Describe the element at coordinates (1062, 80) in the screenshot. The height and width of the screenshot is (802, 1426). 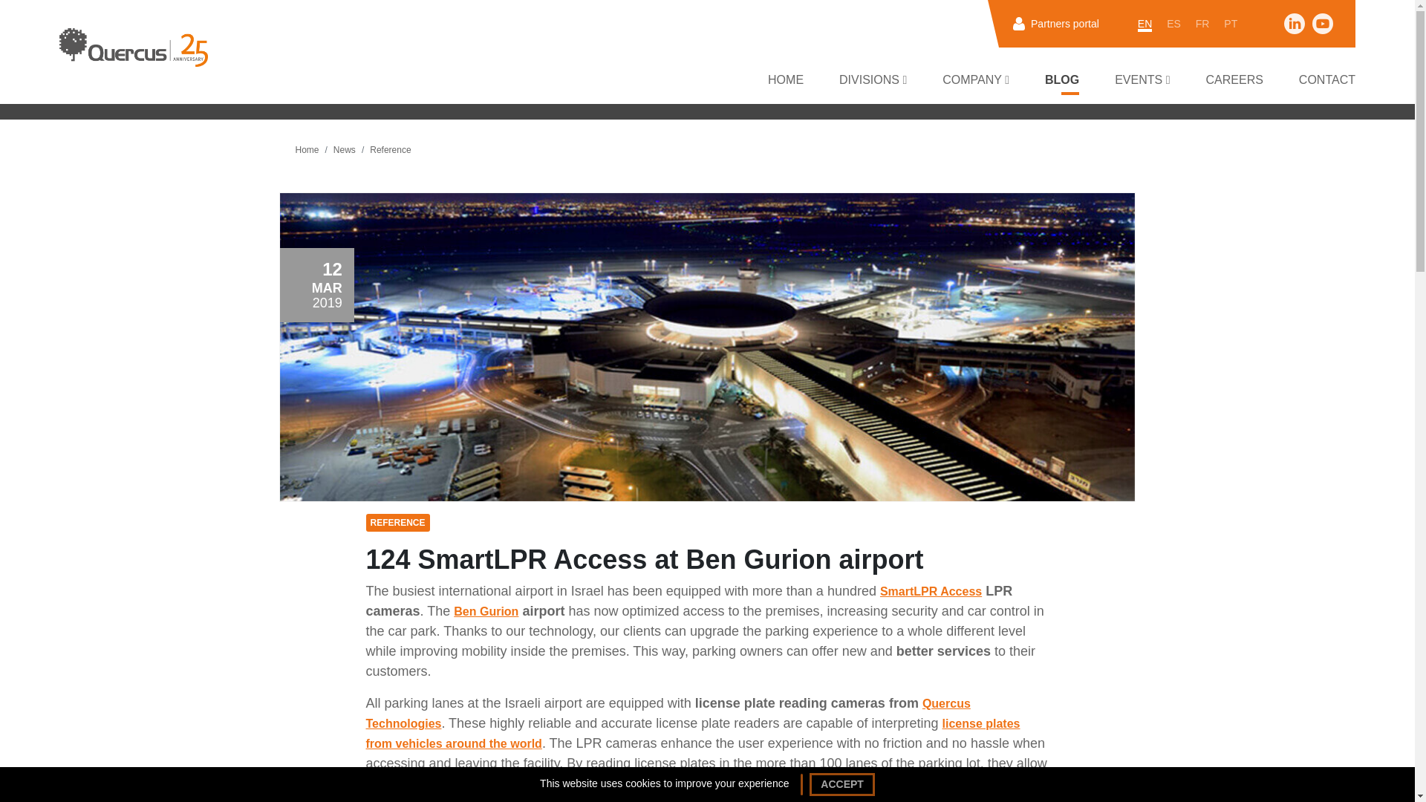
I see `BLOG` at that location.